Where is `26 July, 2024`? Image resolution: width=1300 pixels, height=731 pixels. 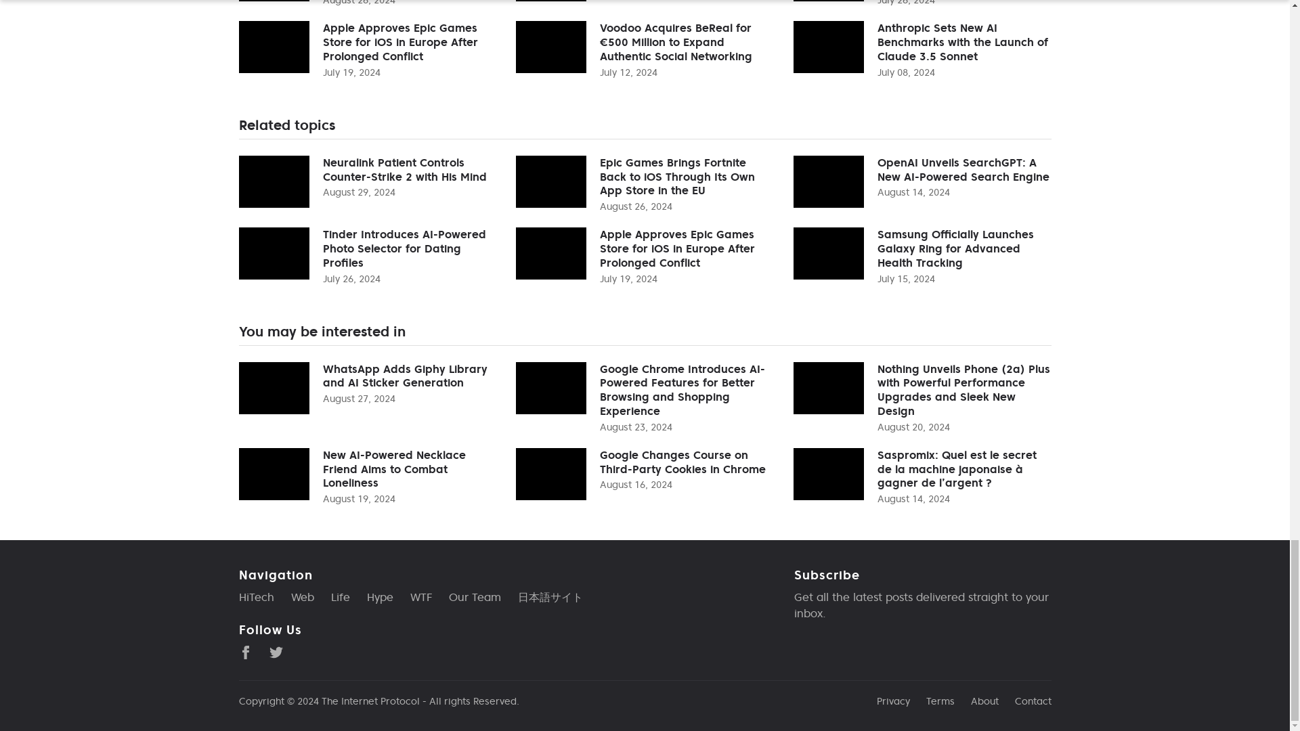 26 July, 2024 is located at coordinates (351, 279).